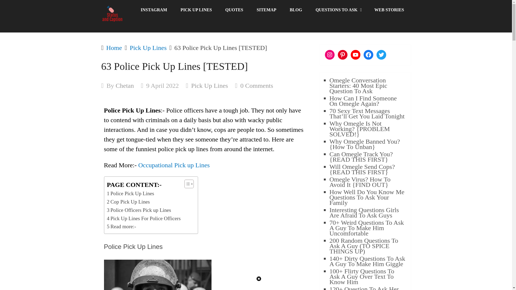 This screenshot has width=516, height=290. Describe the element at coordinates (234, 10) in the screenshot. I see `QUOTES` at that location.